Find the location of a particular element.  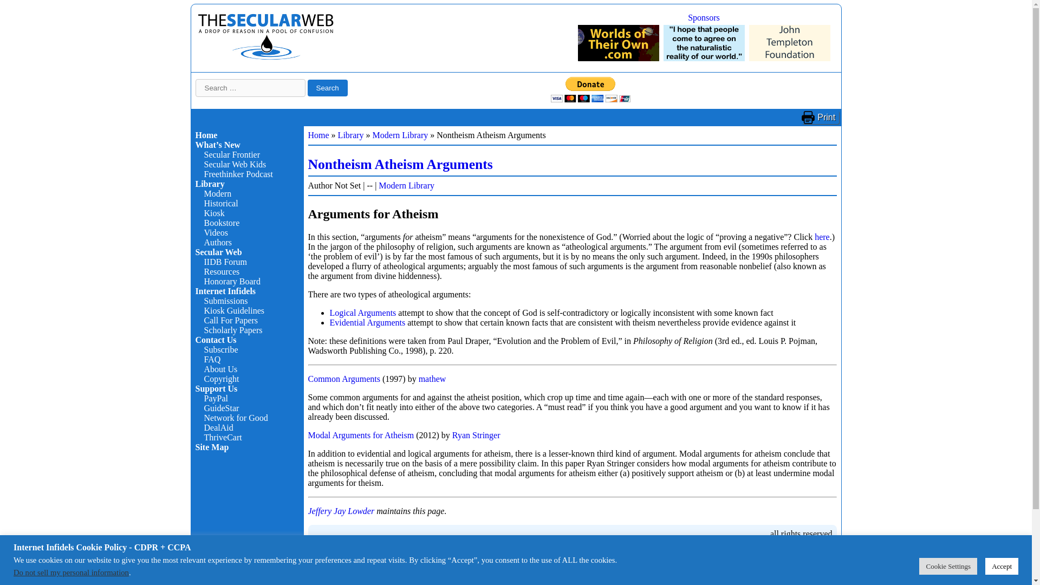

Library is located at coordinates (210, 183).